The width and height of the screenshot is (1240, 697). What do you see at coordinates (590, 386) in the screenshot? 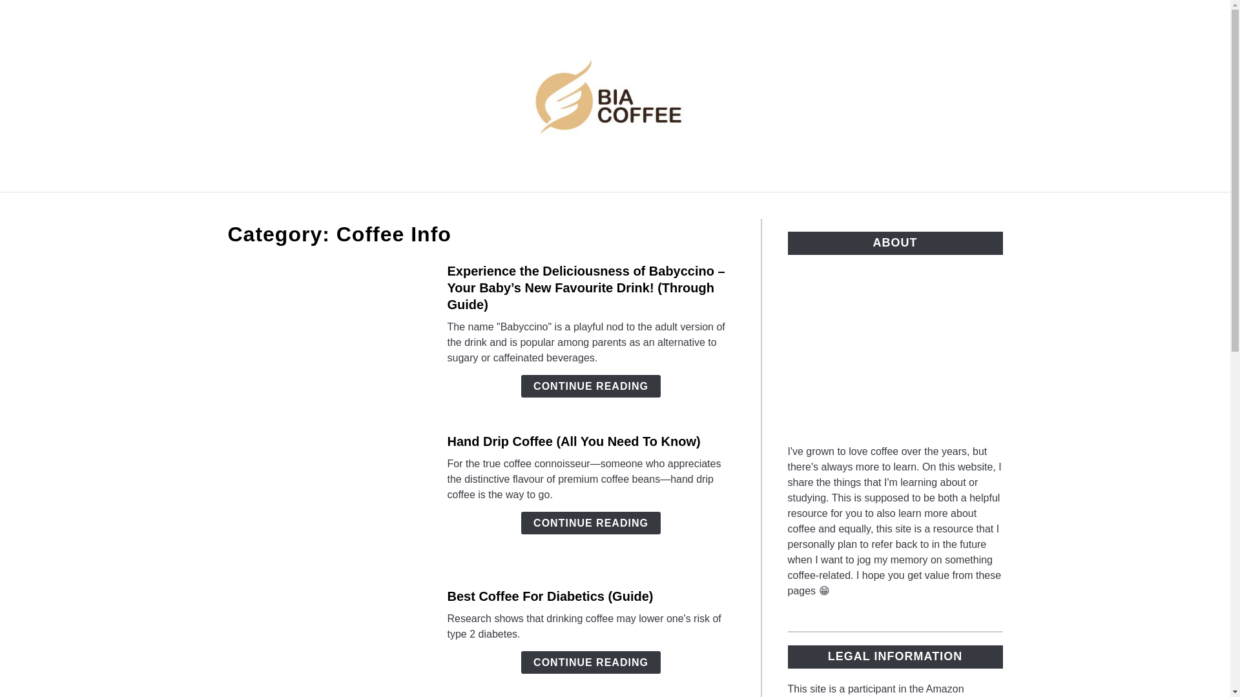
I see `CONTINUE READING` at bounding box center [590, 386].